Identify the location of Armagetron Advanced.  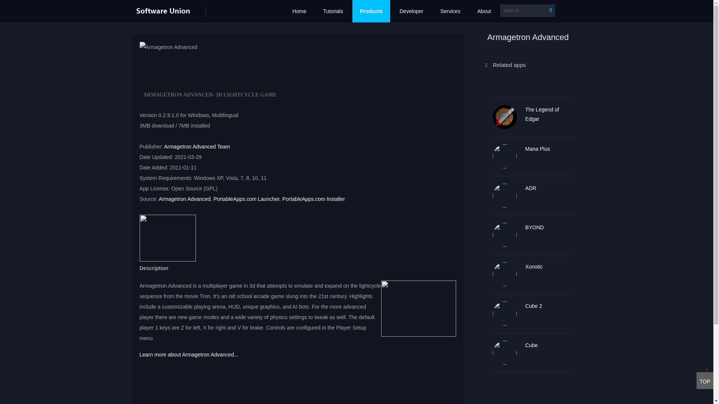
(168, 47).